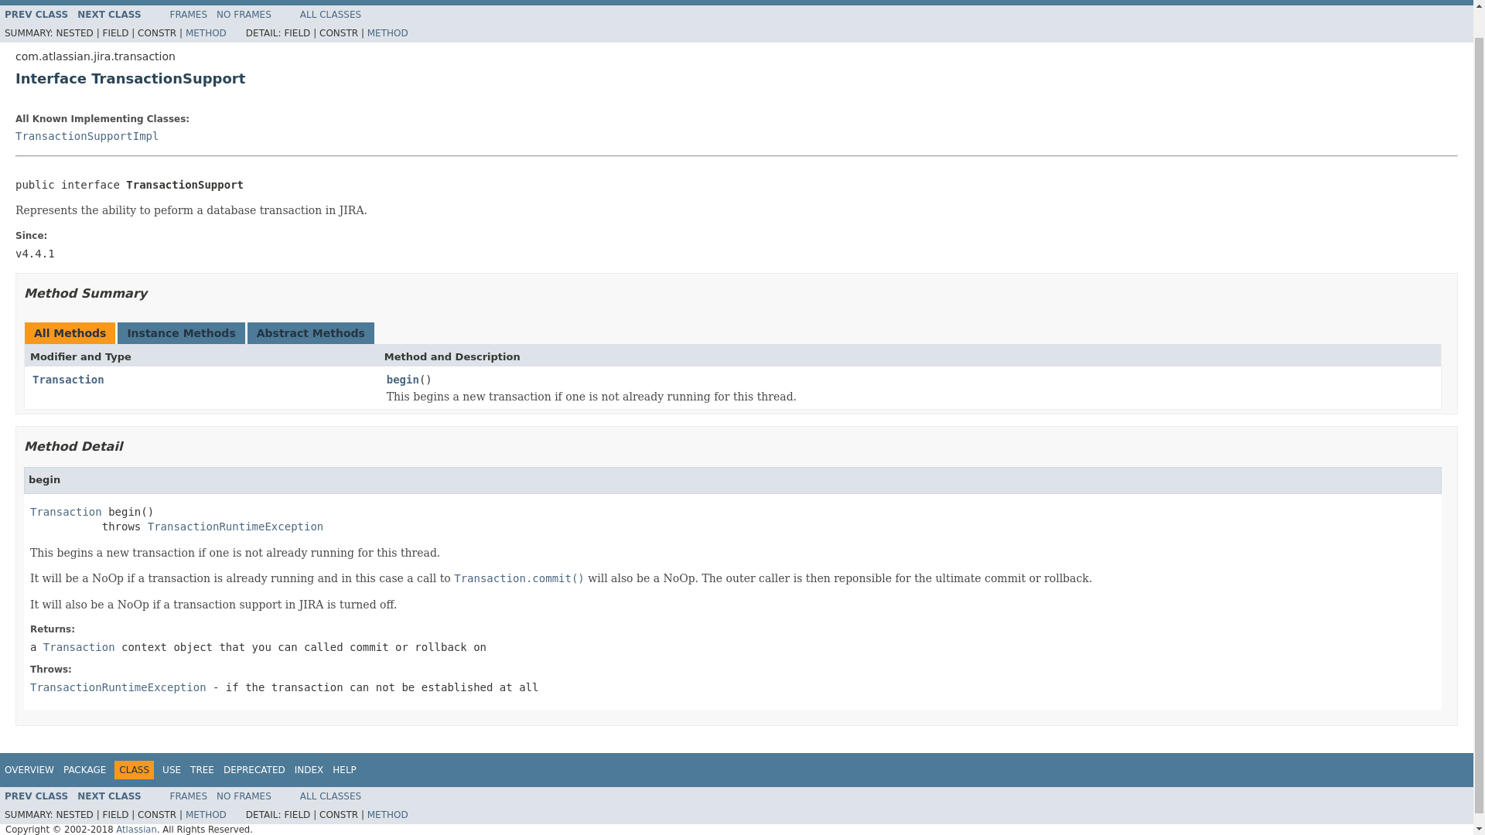  Describe the element at coordinates (180, 332) in the screenshot. I see `Instance Methods` at that location.